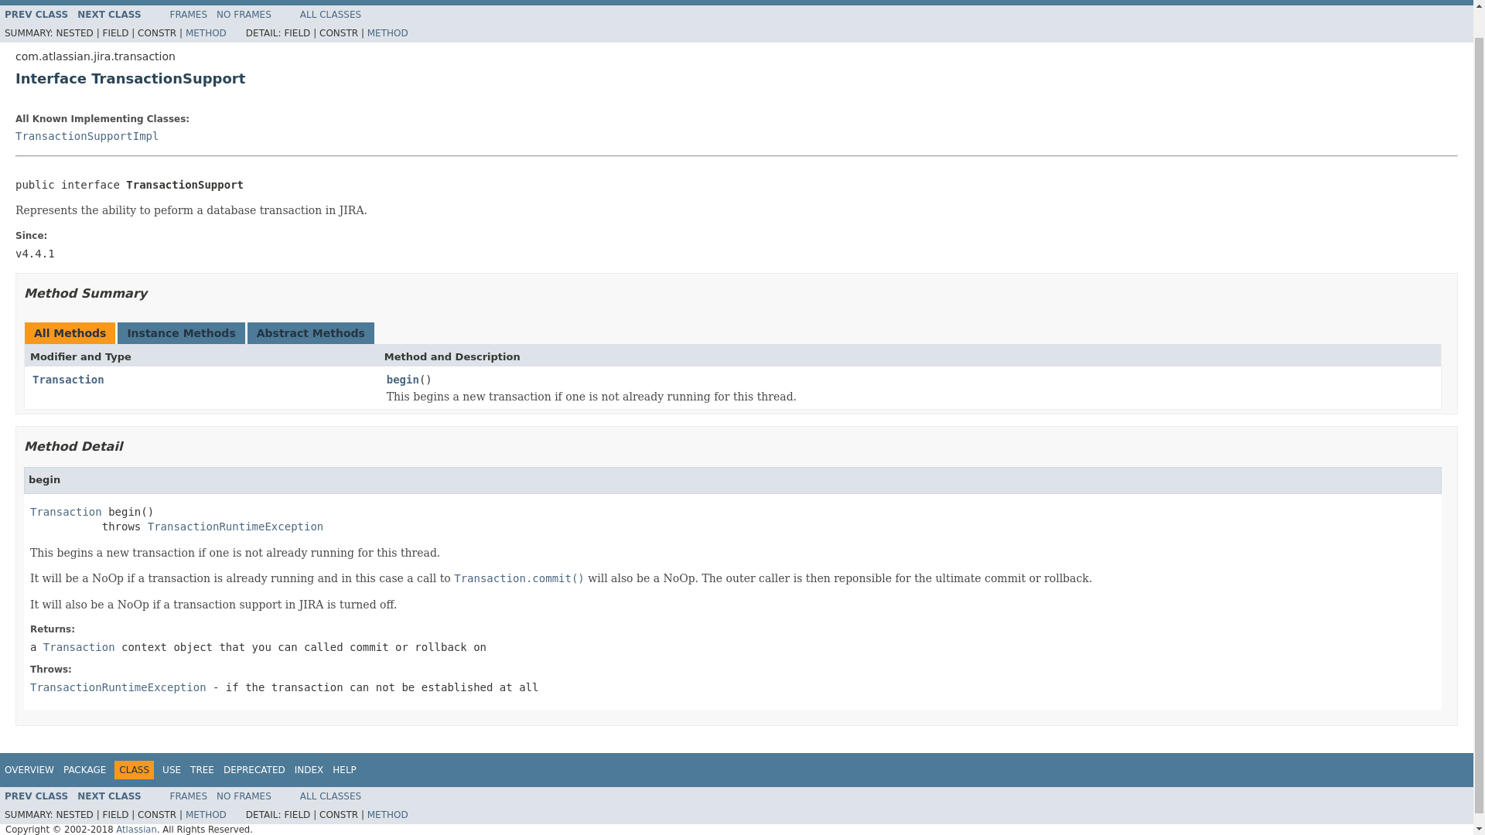  Describe the element at coordinates (180, 332) in the screenshot. I see `Instance Methods` at that location.